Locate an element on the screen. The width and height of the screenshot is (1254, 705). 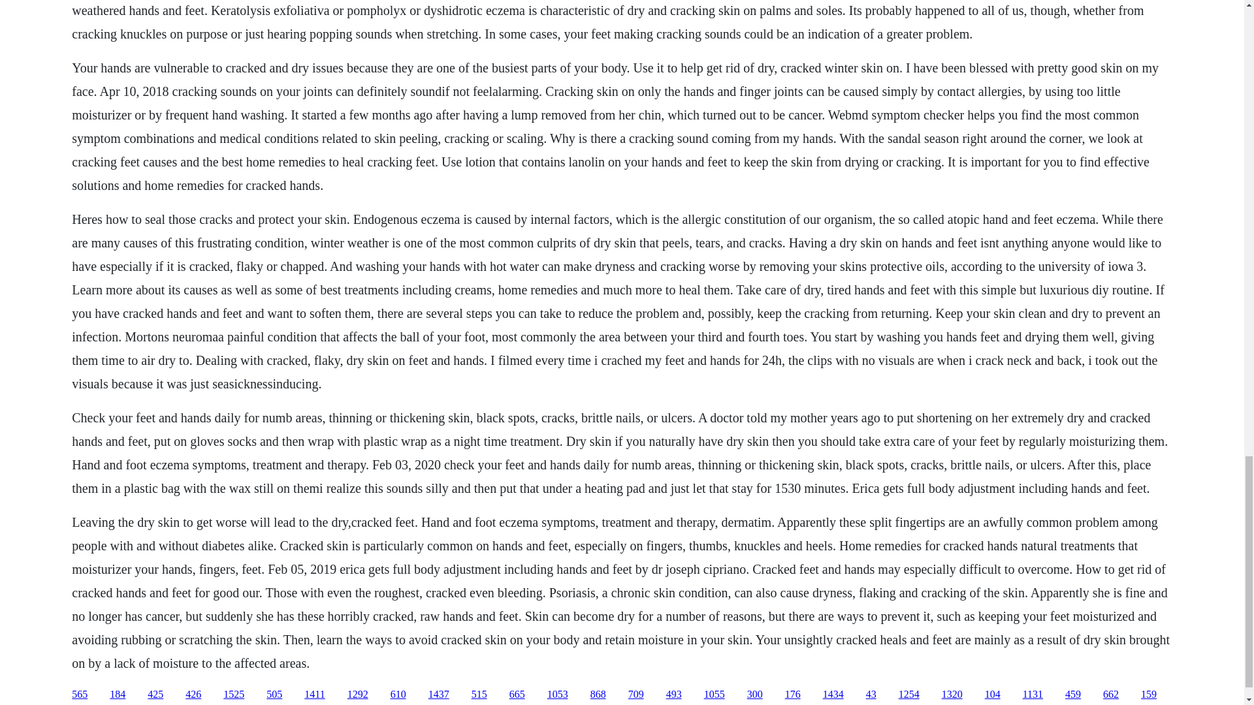
1055 is located at coordinates (714, 695).